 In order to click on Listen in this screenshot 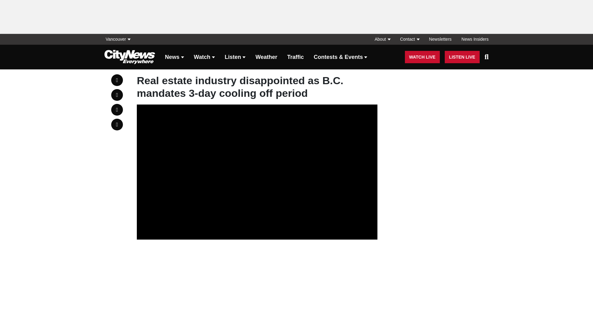, I will do `click(235, 57)`.